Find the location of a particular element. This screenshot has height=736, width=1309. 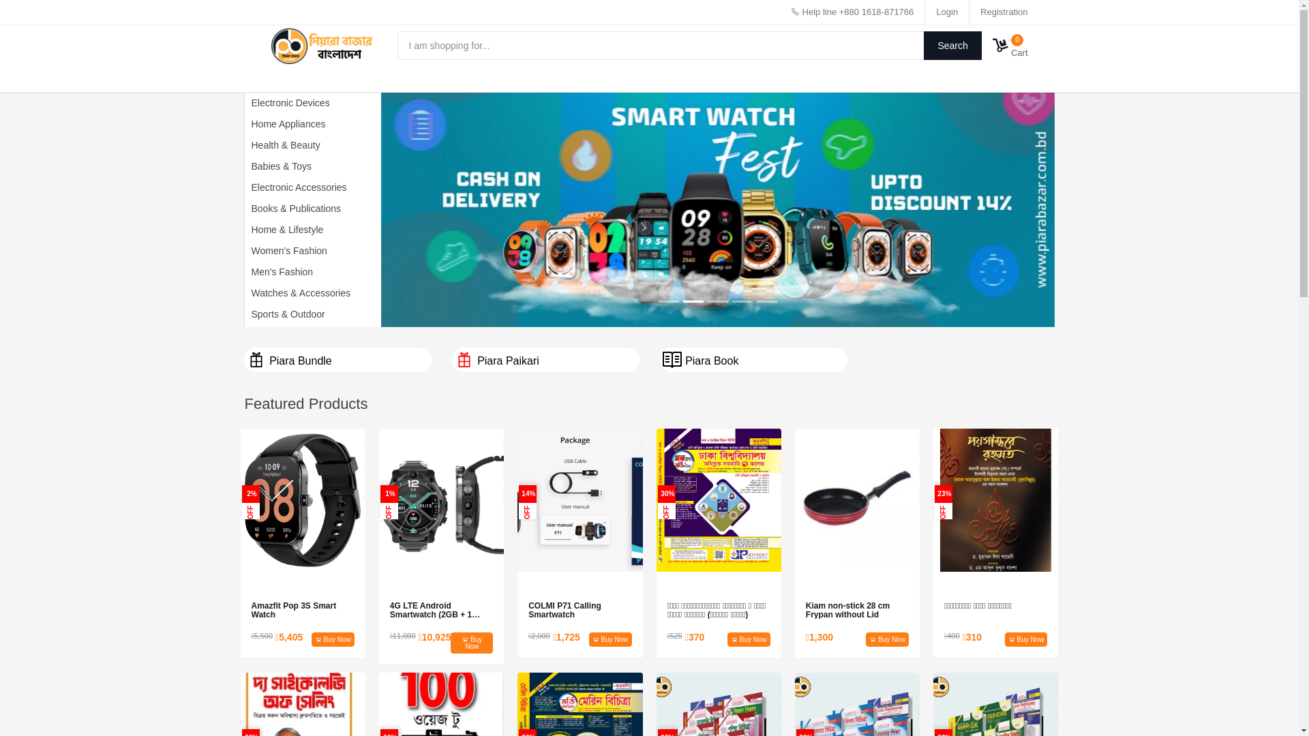

Home & Lifestyle is located at coordinates (284, 230).